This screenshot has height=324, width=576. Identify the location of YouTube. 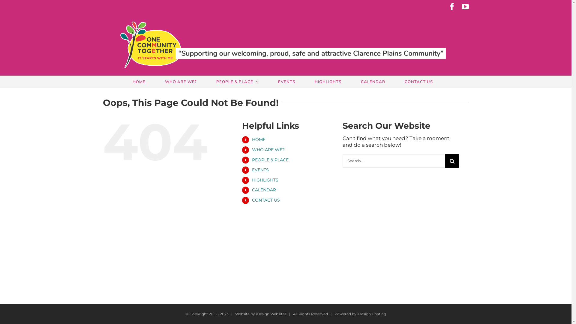
(465, 7).